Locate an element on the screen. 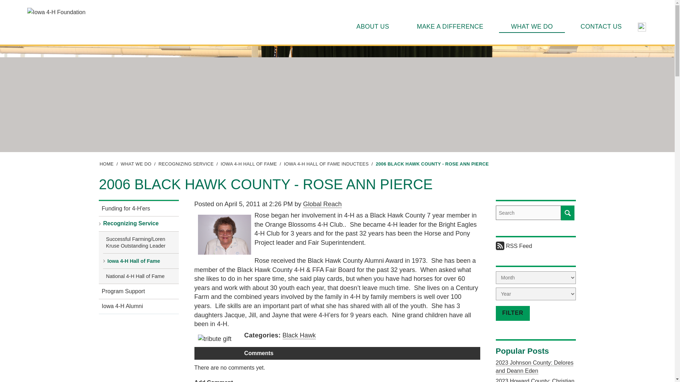 Image resolution: width=680 pixels, height=382 pixels. MAKE A DIFFERENCE is located at coordinates (450, 26).